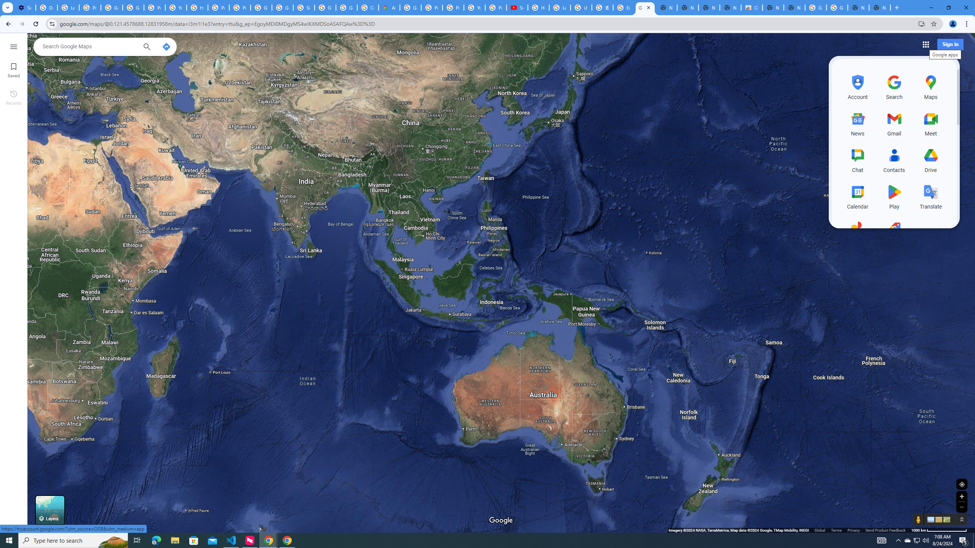 This screenshot has width=975, height=548. What do you see at coordinates (112, 8) in the screenshot?
I see `Google Account Help` at bounding box center [112, 8].